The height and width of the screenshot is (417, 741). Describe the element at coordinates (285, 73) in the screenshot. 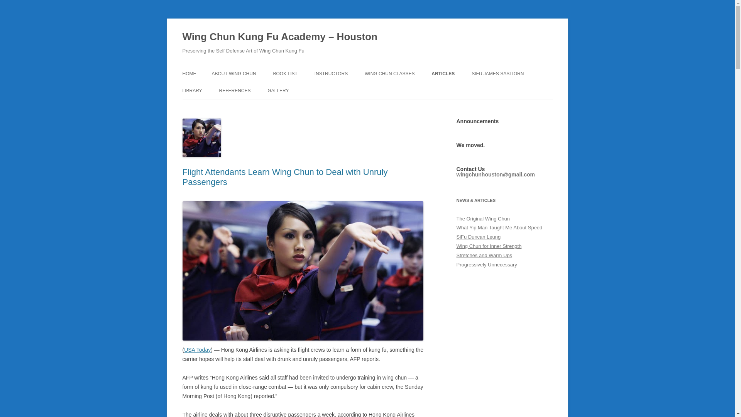

I see `BOOK LIST` at that location.